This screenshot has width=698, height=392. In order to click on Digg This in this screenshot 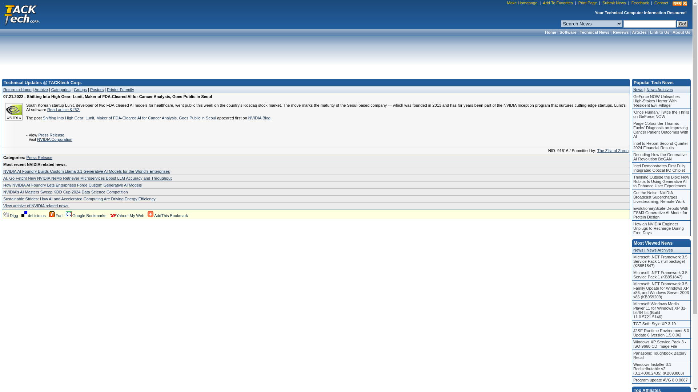, I will do `click(11, 216)`.